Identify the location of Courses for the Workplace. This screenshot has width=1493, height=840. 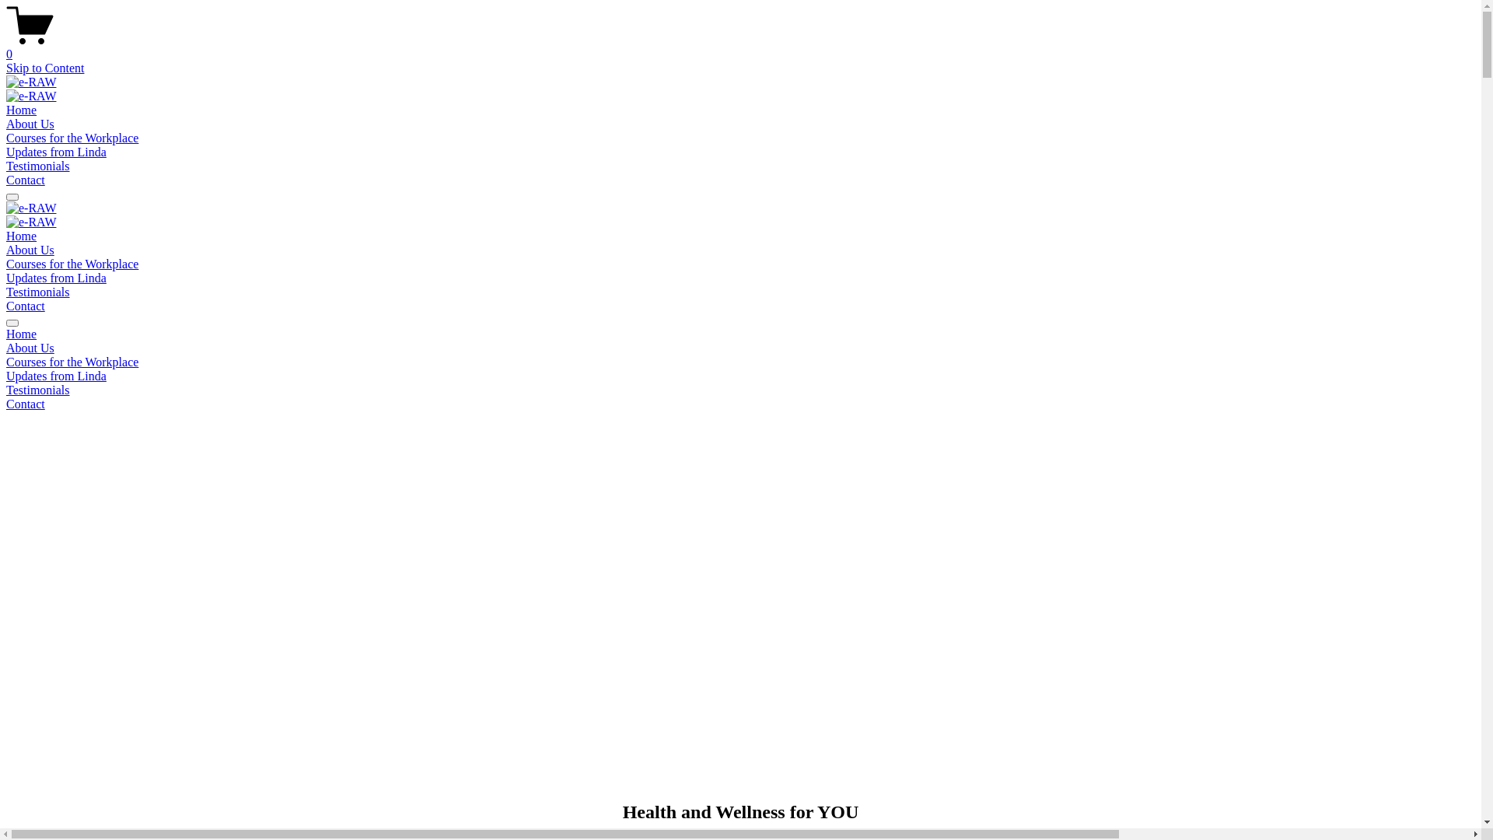
(72, 138).